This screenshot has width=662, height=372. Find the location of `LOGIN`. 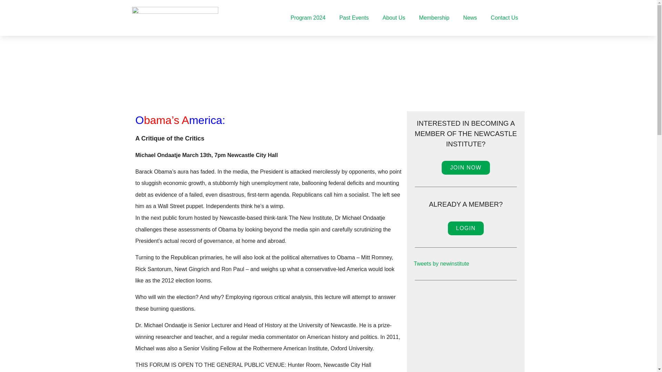

LOGIN is located at coordinates (466, 228).